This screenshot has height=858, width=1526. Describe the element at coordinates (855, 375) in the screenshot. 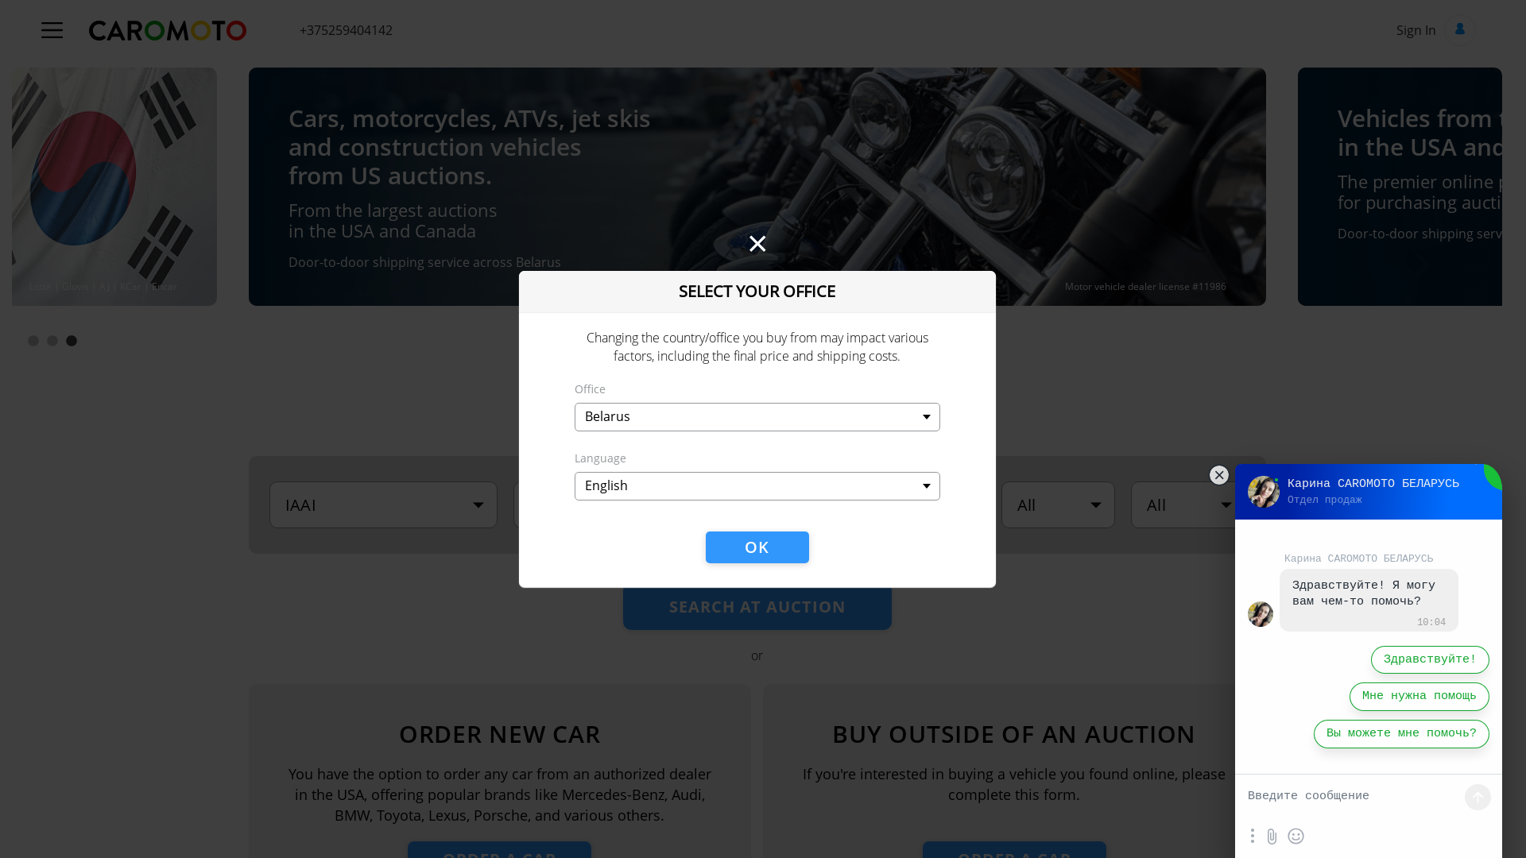

I see `SHOP BY TYPE` at that location.